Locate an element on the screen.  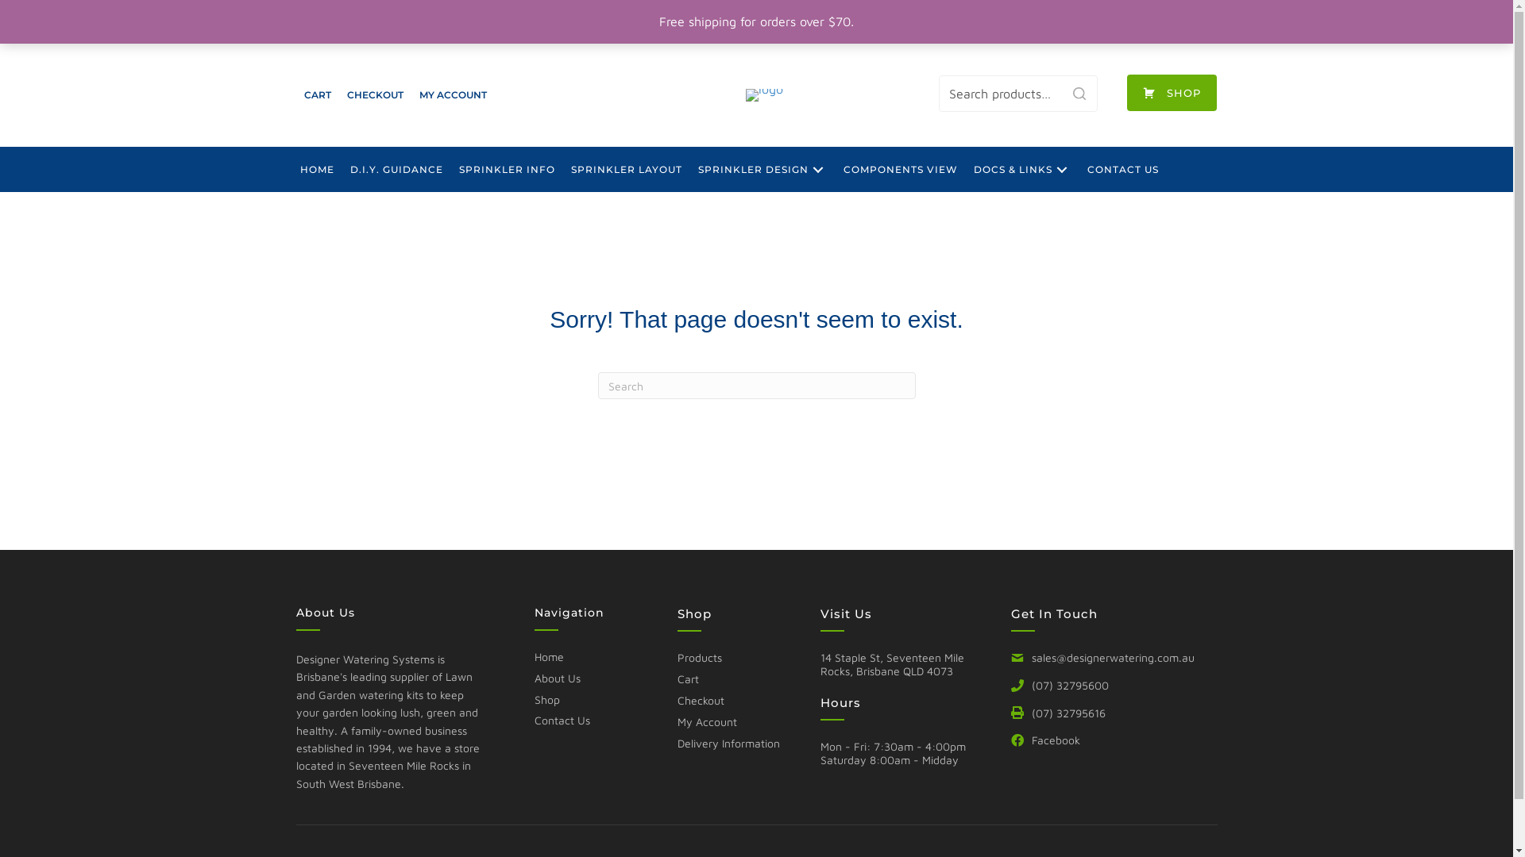
CHECKOUT is located at coordinates (375, 95).